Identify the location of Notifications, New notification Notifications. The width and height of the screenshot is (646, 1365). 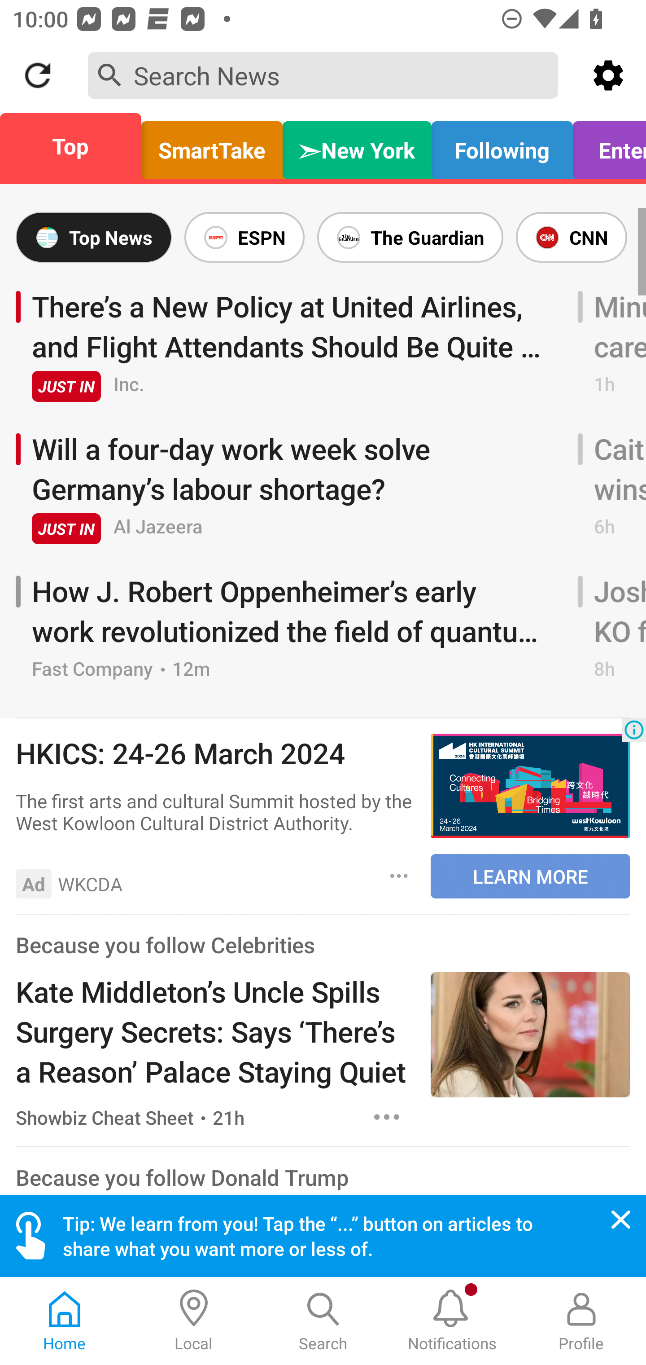
(452, 1321).